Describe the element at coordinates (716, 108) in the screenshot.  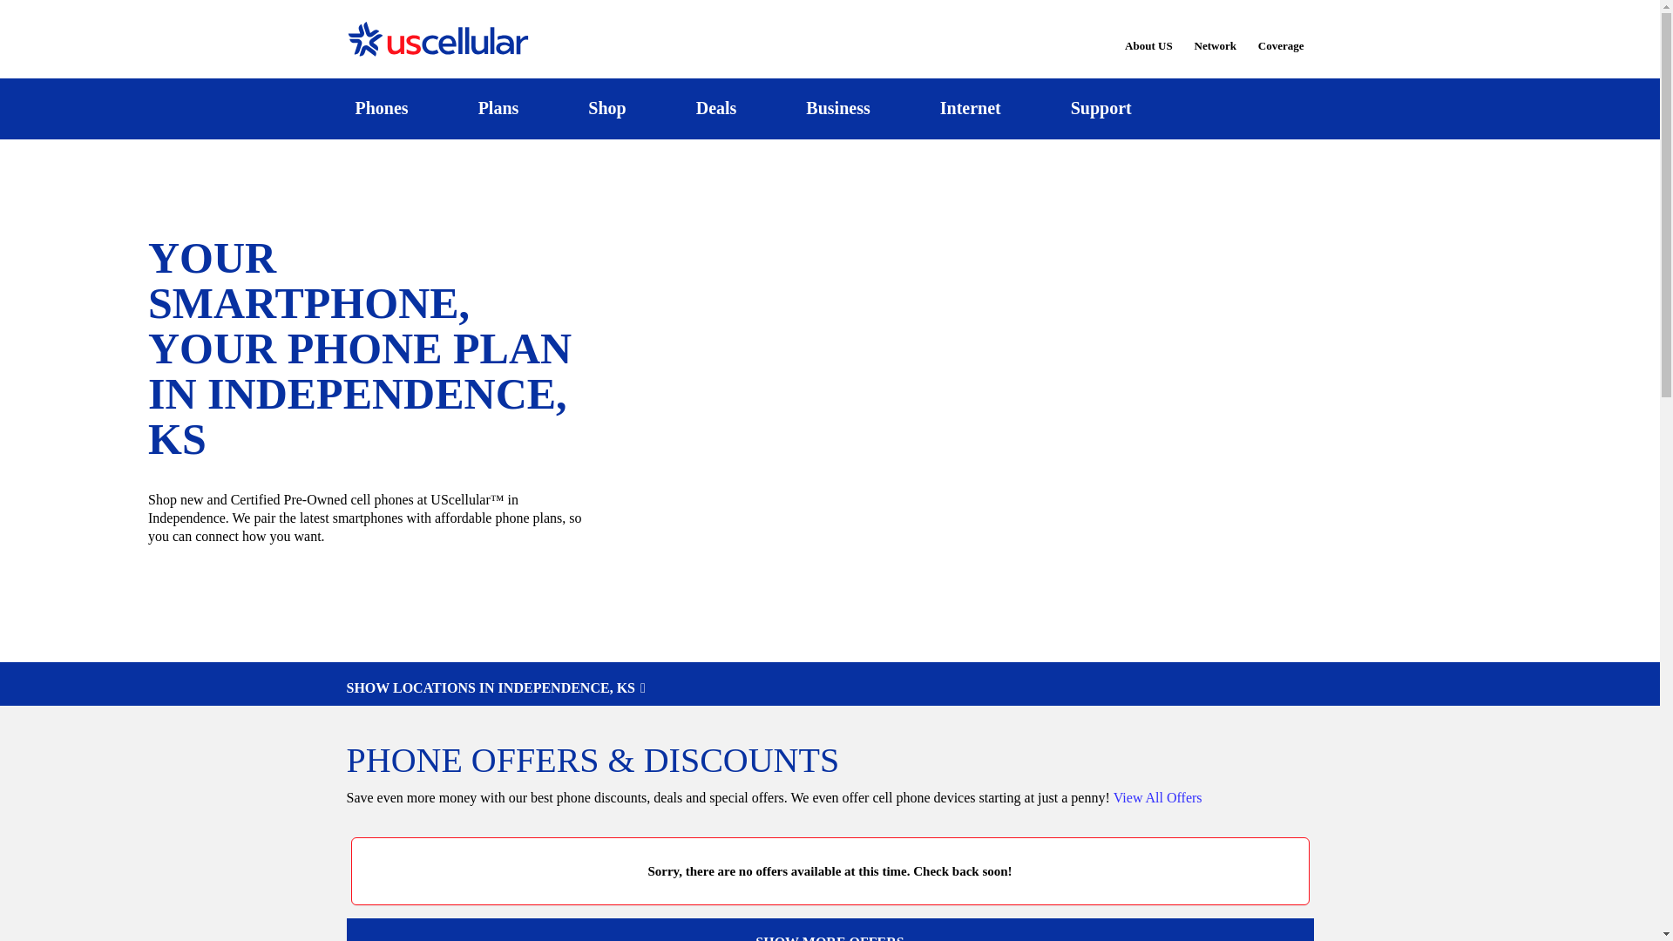
I see `Deals` at that location.